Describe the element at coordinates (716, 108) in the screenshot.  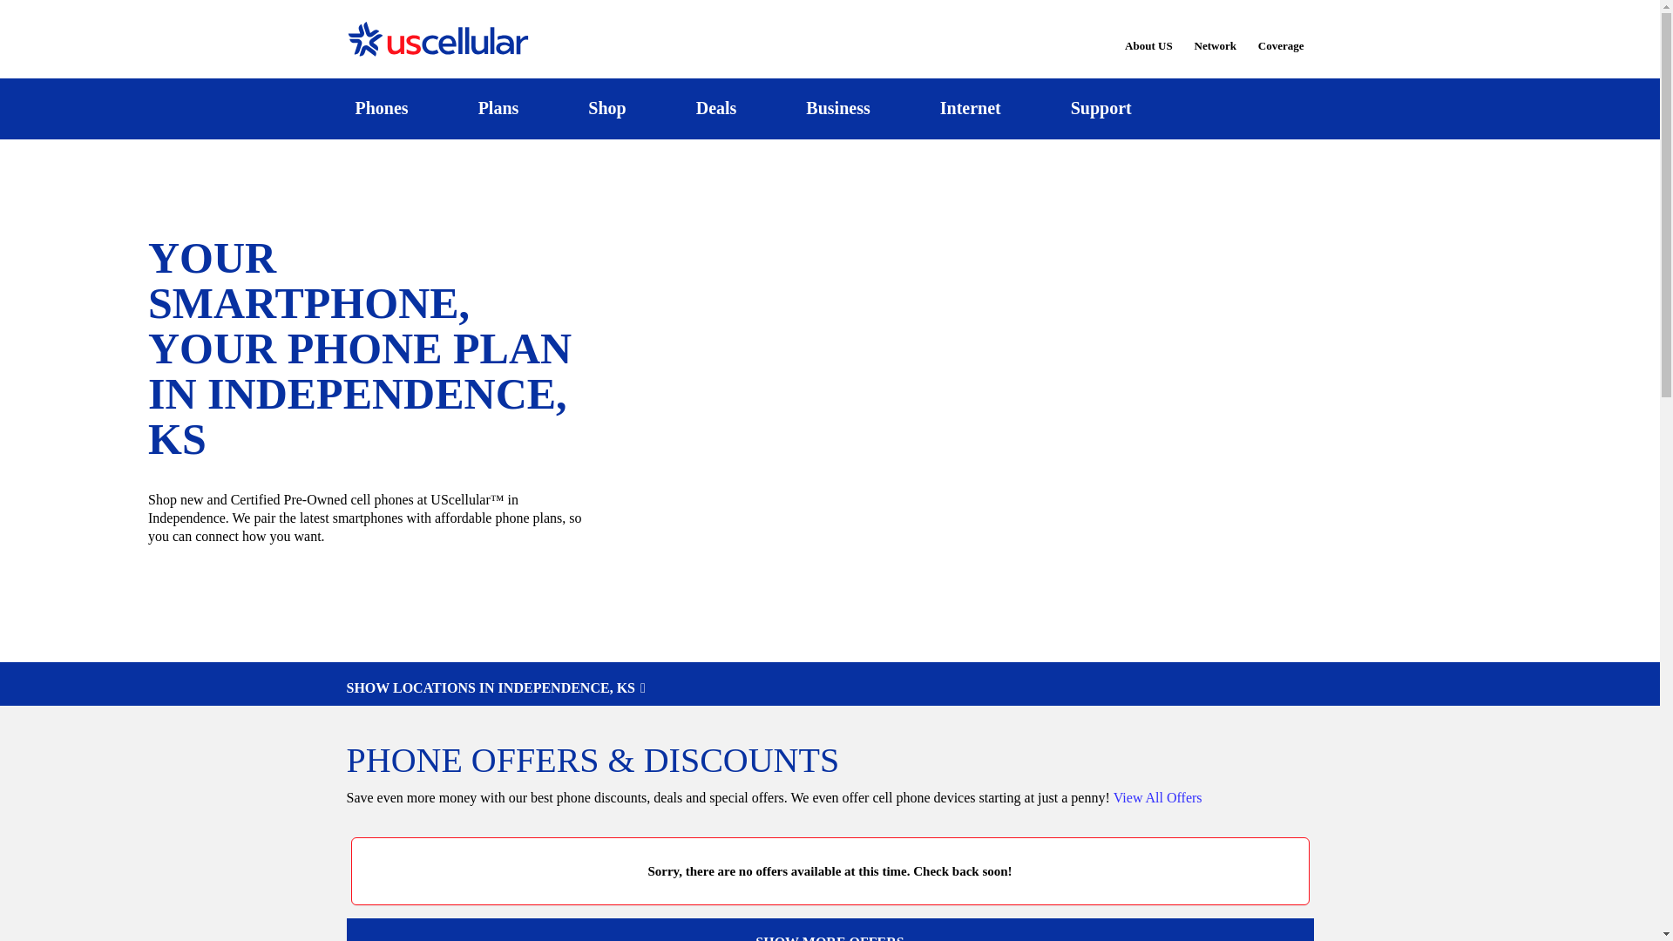
I see `Deals` at that location.